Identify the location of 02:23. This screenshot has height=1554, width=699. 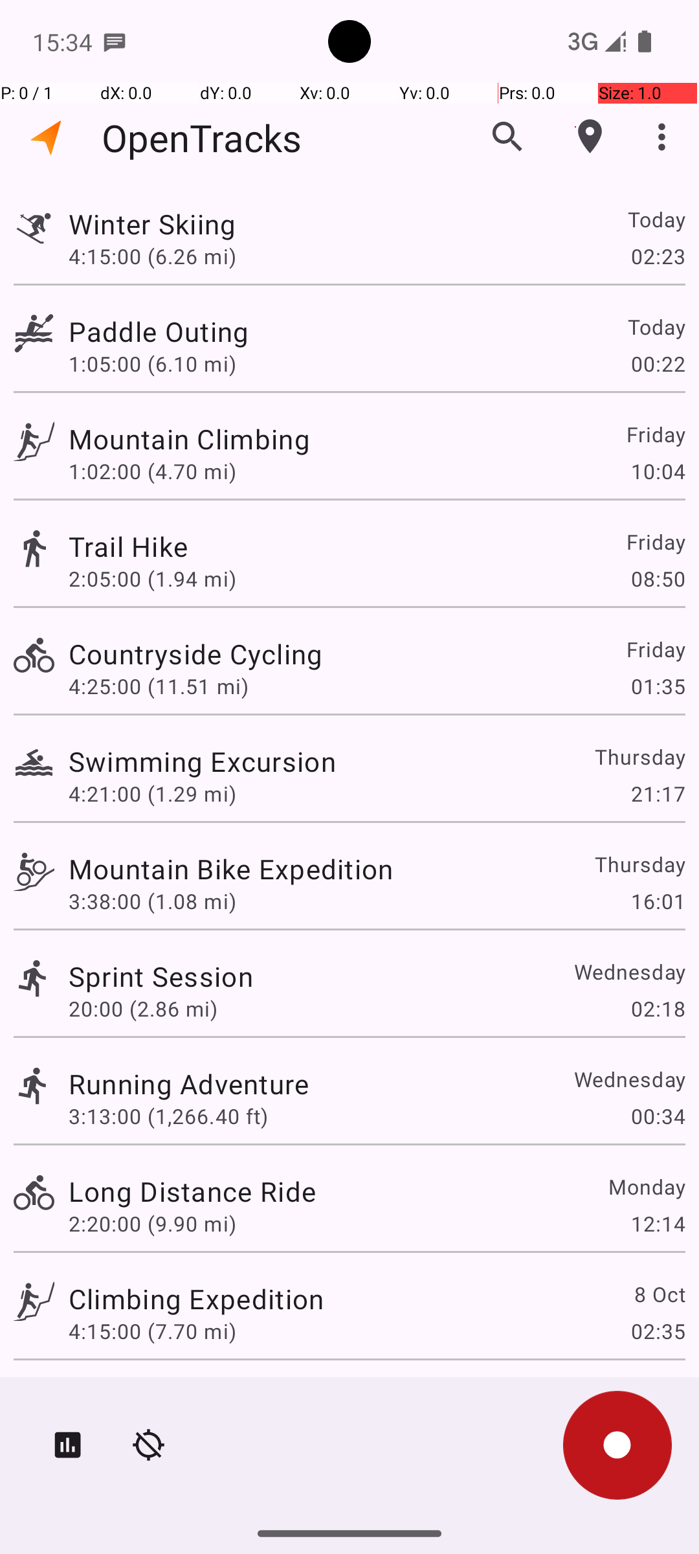
(658, 256).